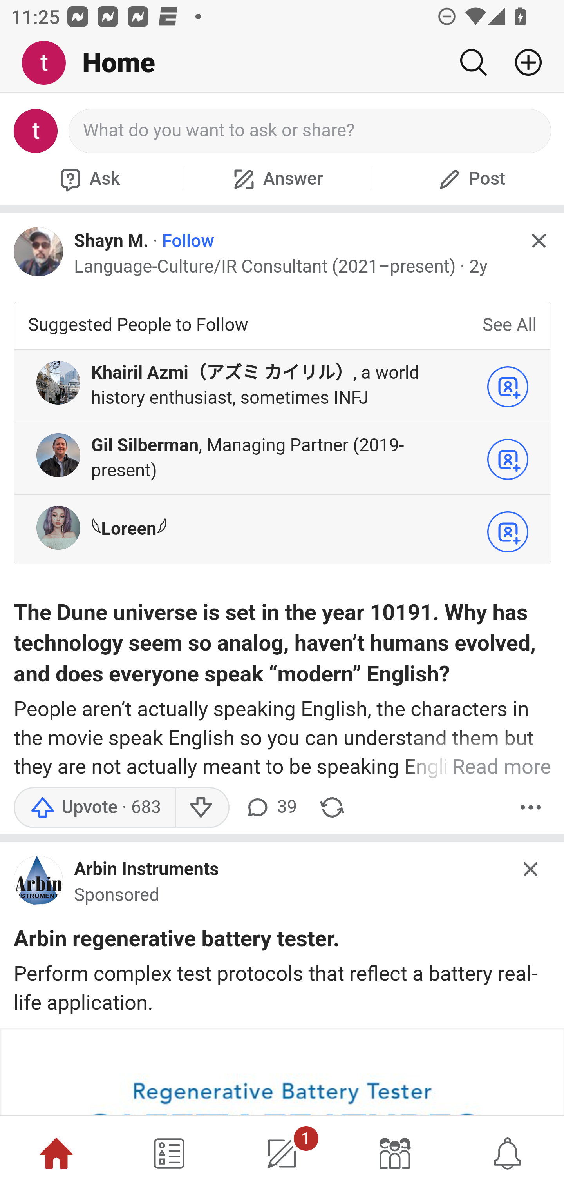  Describe the element at coordinates (271, 807) in the screenshot. I see `39 comments` at that location.